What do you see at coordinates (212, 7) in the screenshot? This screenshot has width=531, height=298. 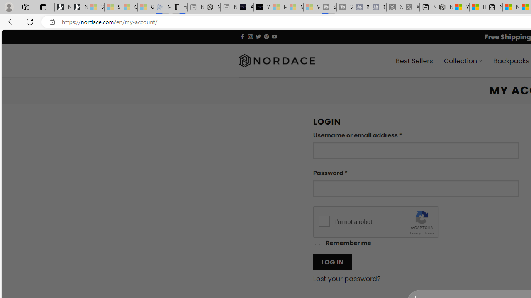 I see `Nordace - #1 Japanese Best-Seller - Siena Smart Backpack` at bounding box center [212, 7].